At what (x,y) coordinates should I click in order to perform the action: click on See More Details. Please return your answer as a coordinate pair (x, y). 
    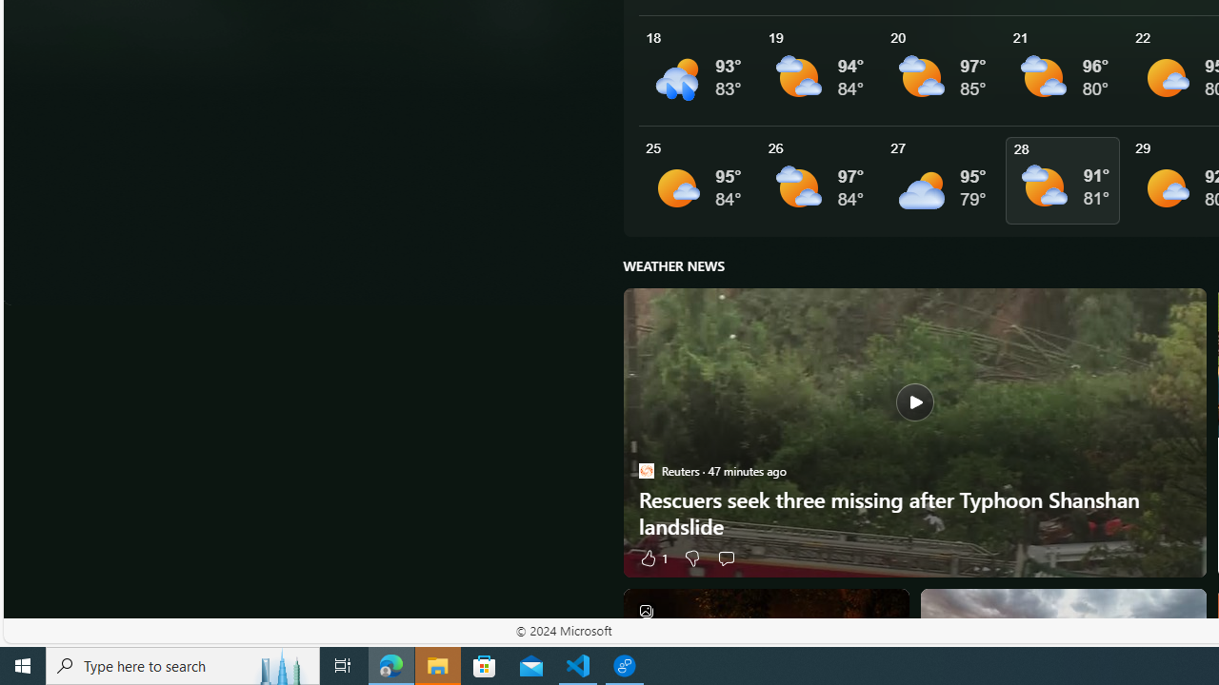
    Looking at the image, I should click on (1067, 181).